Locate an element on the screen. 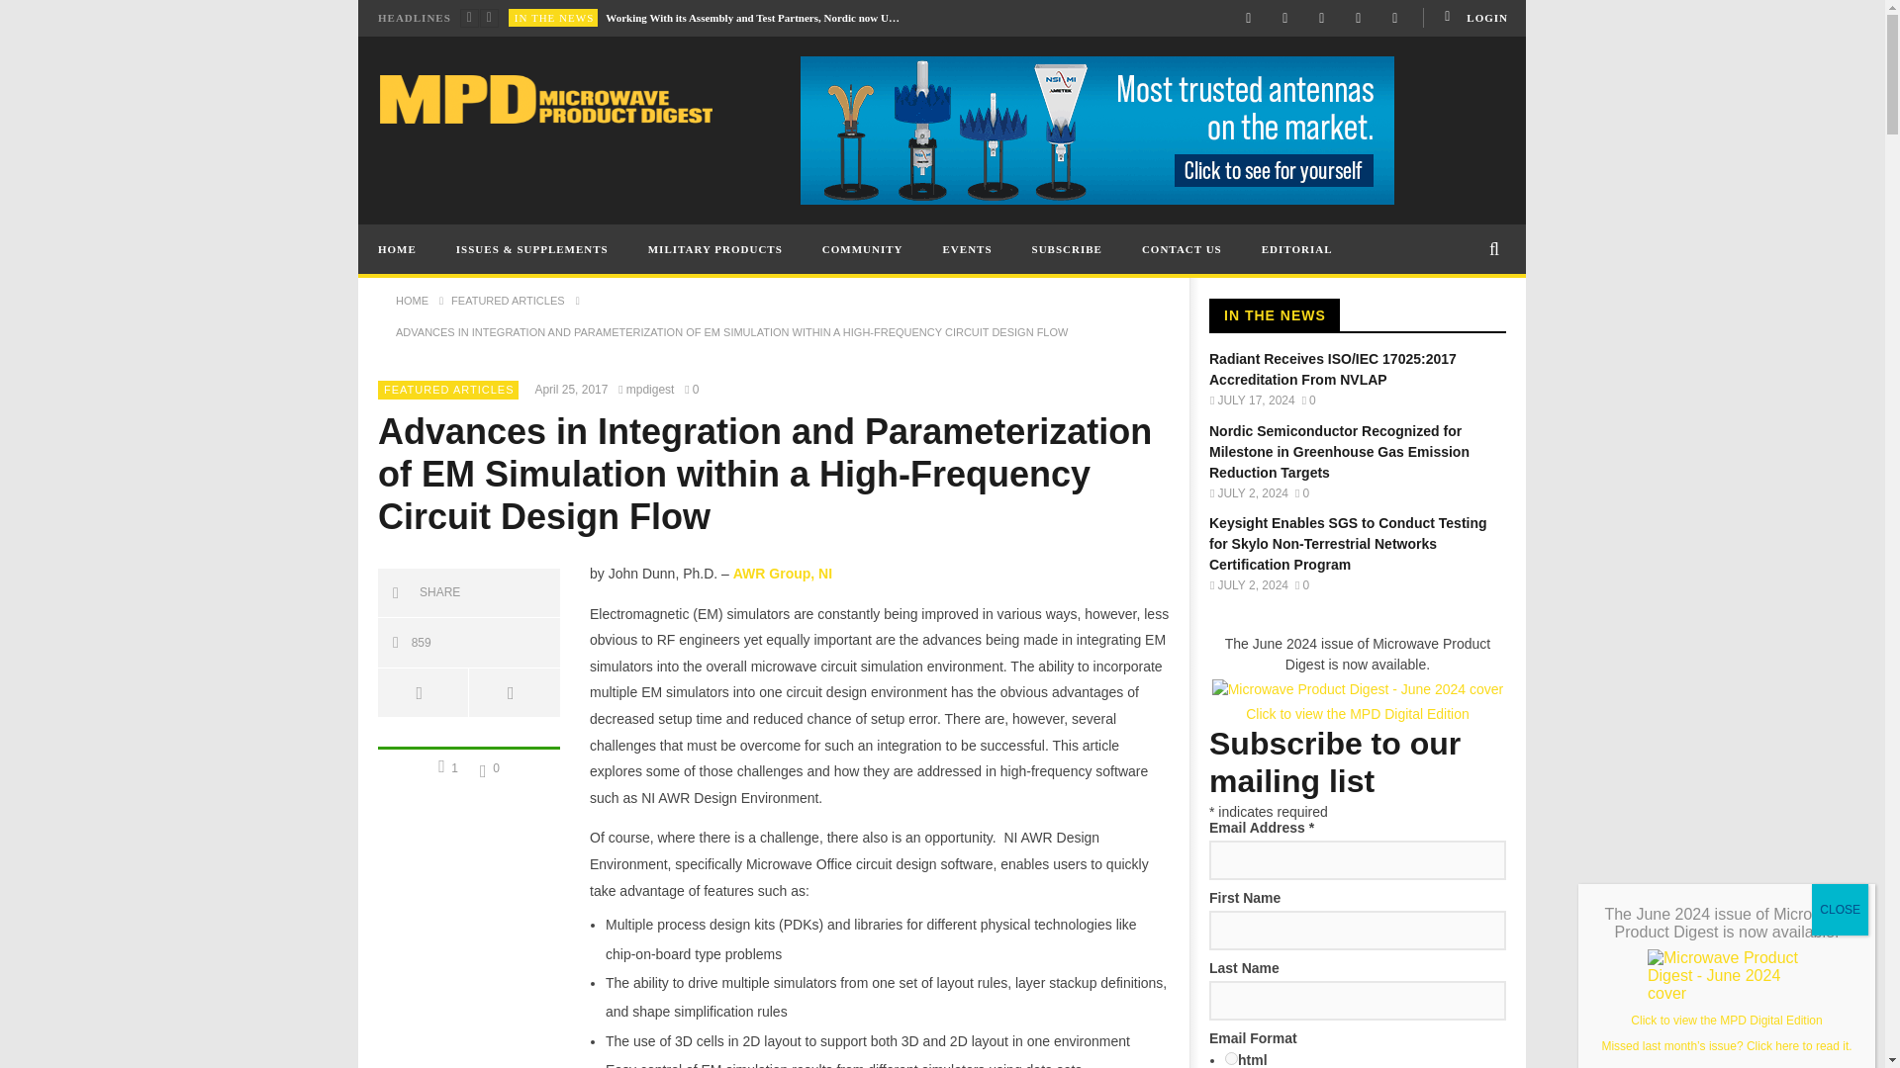  View all posts in In The News is located at coordinates (554, 17).